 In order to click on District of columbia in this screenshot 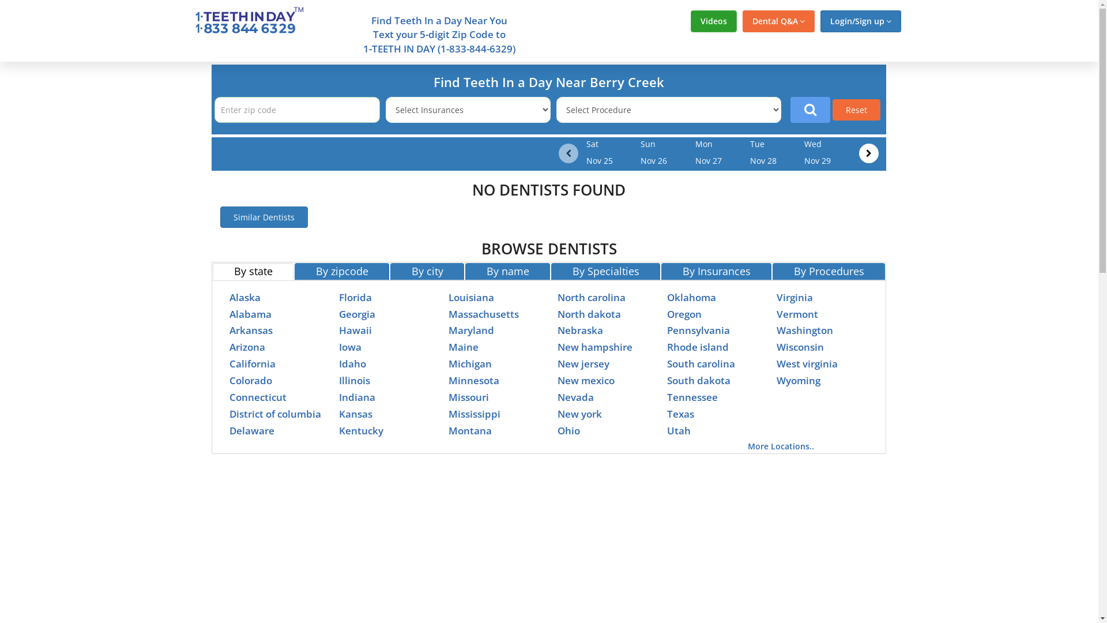, I will do `click(276, 414)`.